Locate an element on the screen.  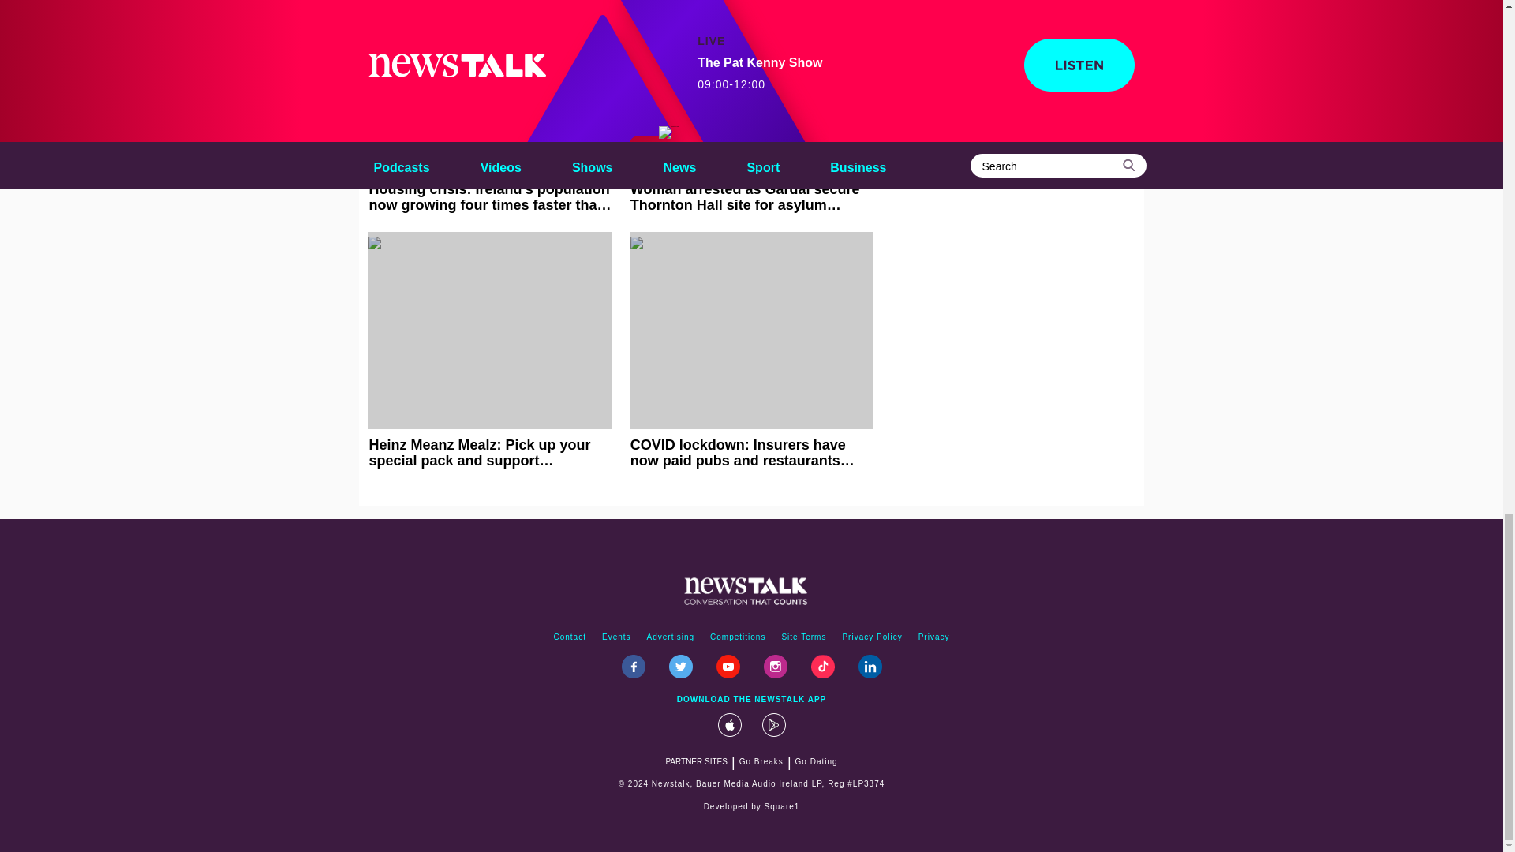
site terms is located at coordinates (803, 637).